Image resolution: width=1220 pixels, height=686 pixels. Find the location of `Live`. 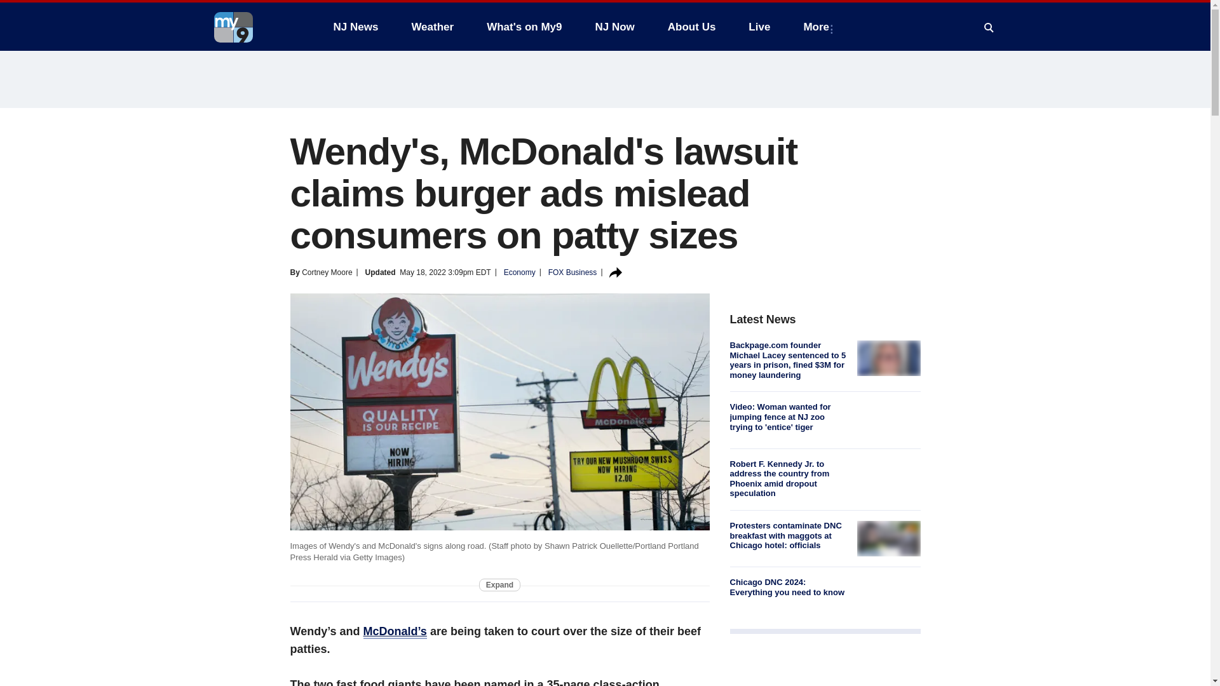

Live is located at coordinates (759, 27).